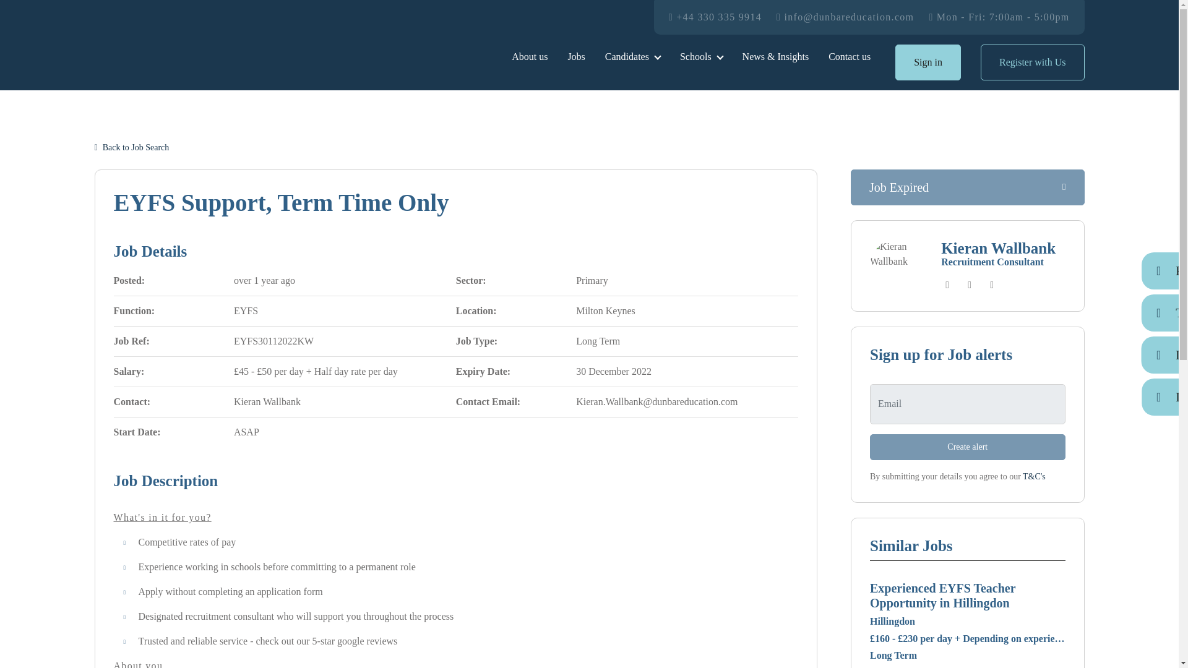  Describe the element at coordinates (598, 341) in the screenshot. I see `Long Term` at that location.